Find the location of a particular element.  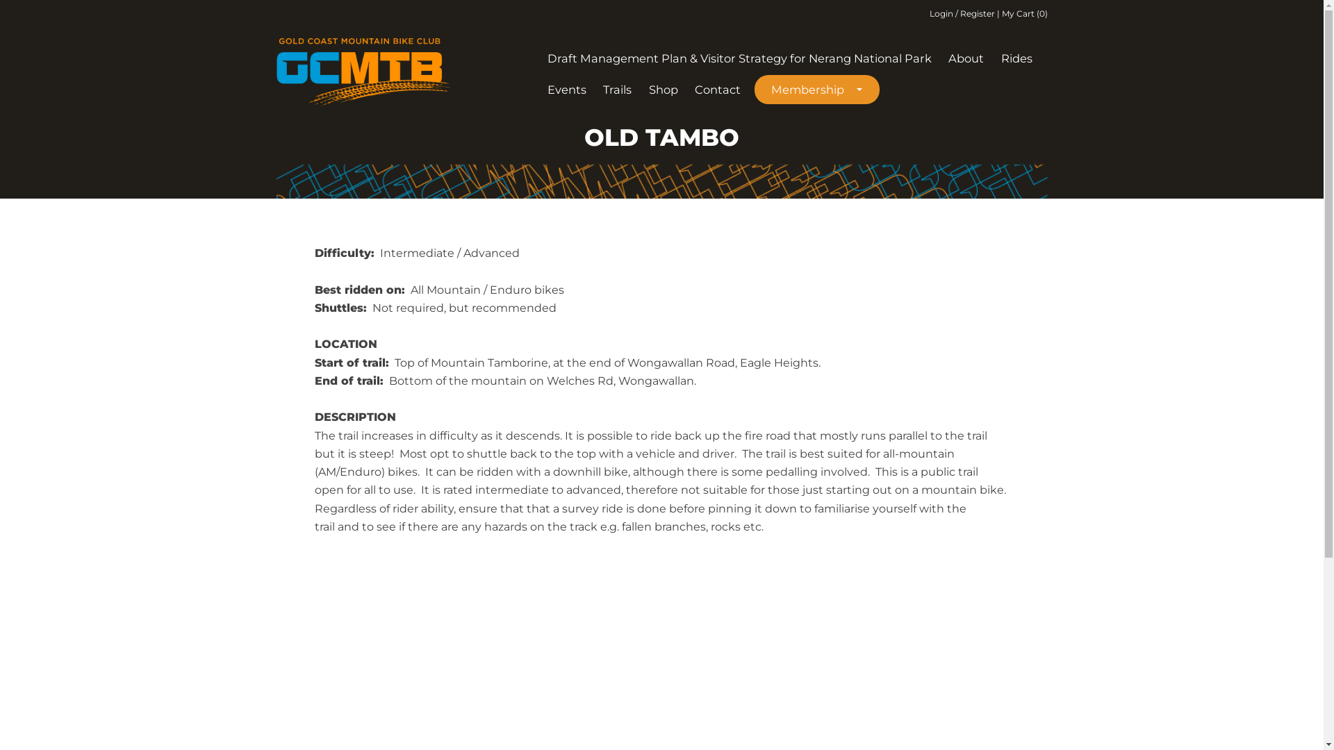

Shop is located at coordinates (663, 90).